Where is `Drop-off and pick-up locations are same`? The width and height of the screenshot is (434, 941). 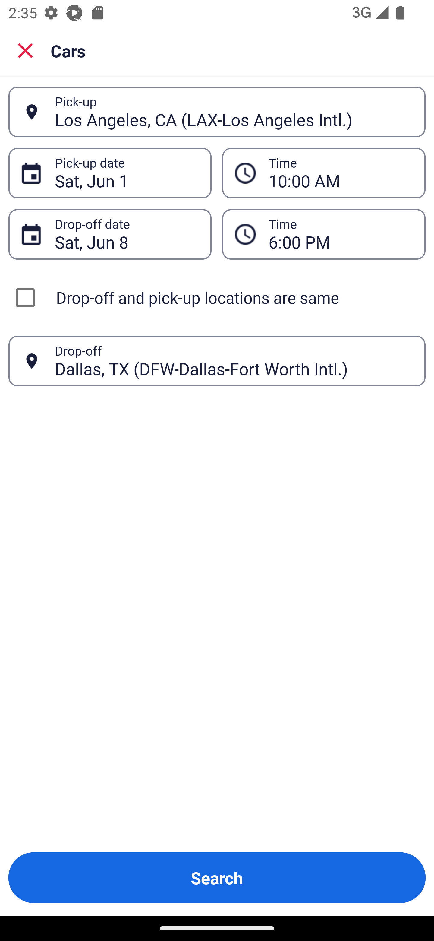
Drop-off and pick-up locations are same is located at coordinates (217, 297).